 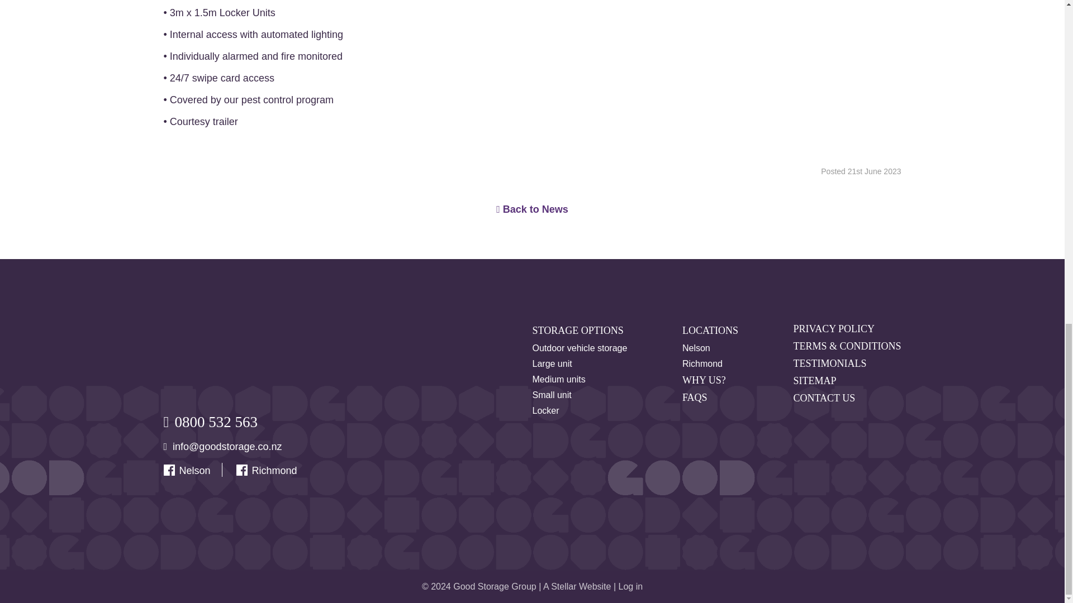 What do you see at coordinates (833, 329) in the screenshot?
I see `PRIVACY POLICY` at bounding box center [833, 329].